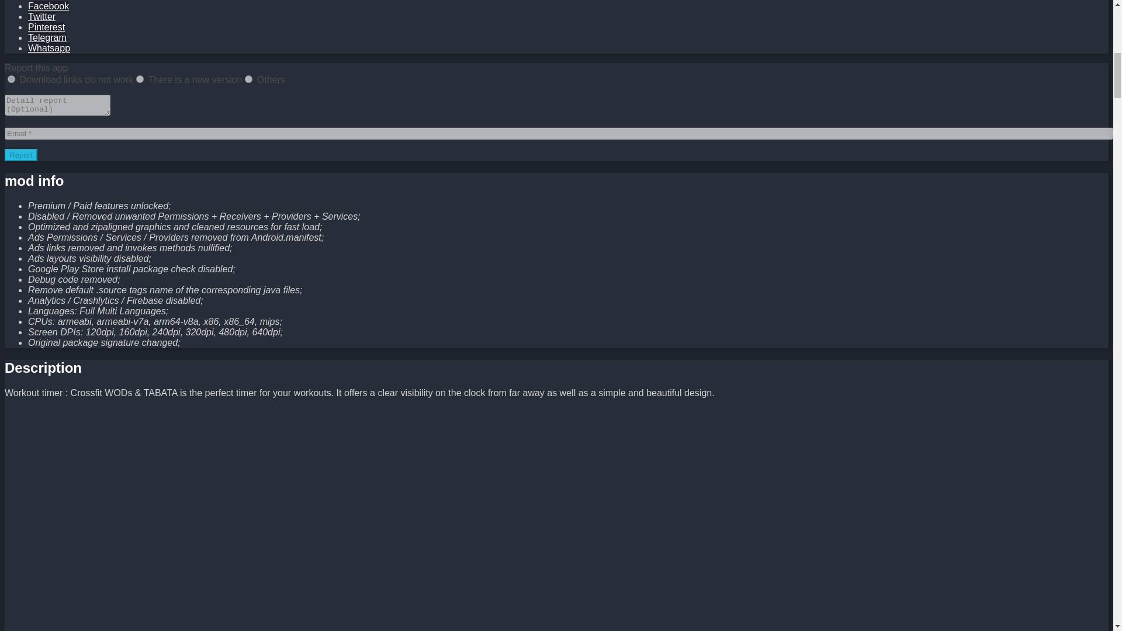  What do you see at coordinates (47, 37) in the screenshot?
I see `Telegram` at bounding box center [47, 37].